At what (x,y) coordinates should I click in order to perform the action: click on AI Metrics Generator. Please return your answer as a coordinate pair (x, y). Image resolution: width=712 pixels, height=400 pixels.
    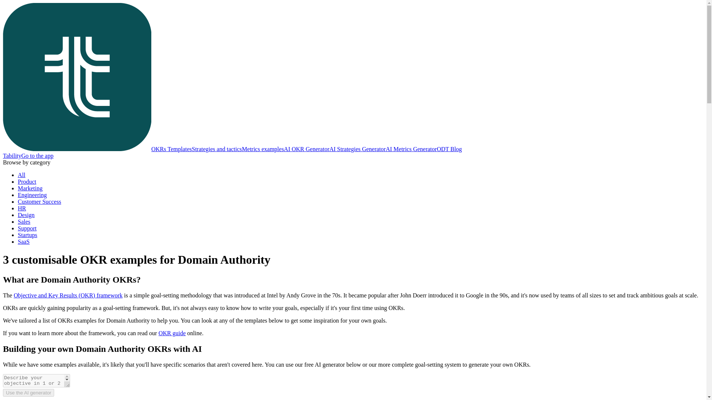
    Looking at the image, I should click on (411, 149).